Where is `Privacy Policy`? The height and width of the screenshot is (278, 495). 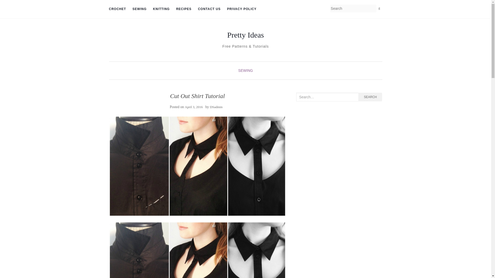
Privacy Policy is located at coordinates (242, 9).